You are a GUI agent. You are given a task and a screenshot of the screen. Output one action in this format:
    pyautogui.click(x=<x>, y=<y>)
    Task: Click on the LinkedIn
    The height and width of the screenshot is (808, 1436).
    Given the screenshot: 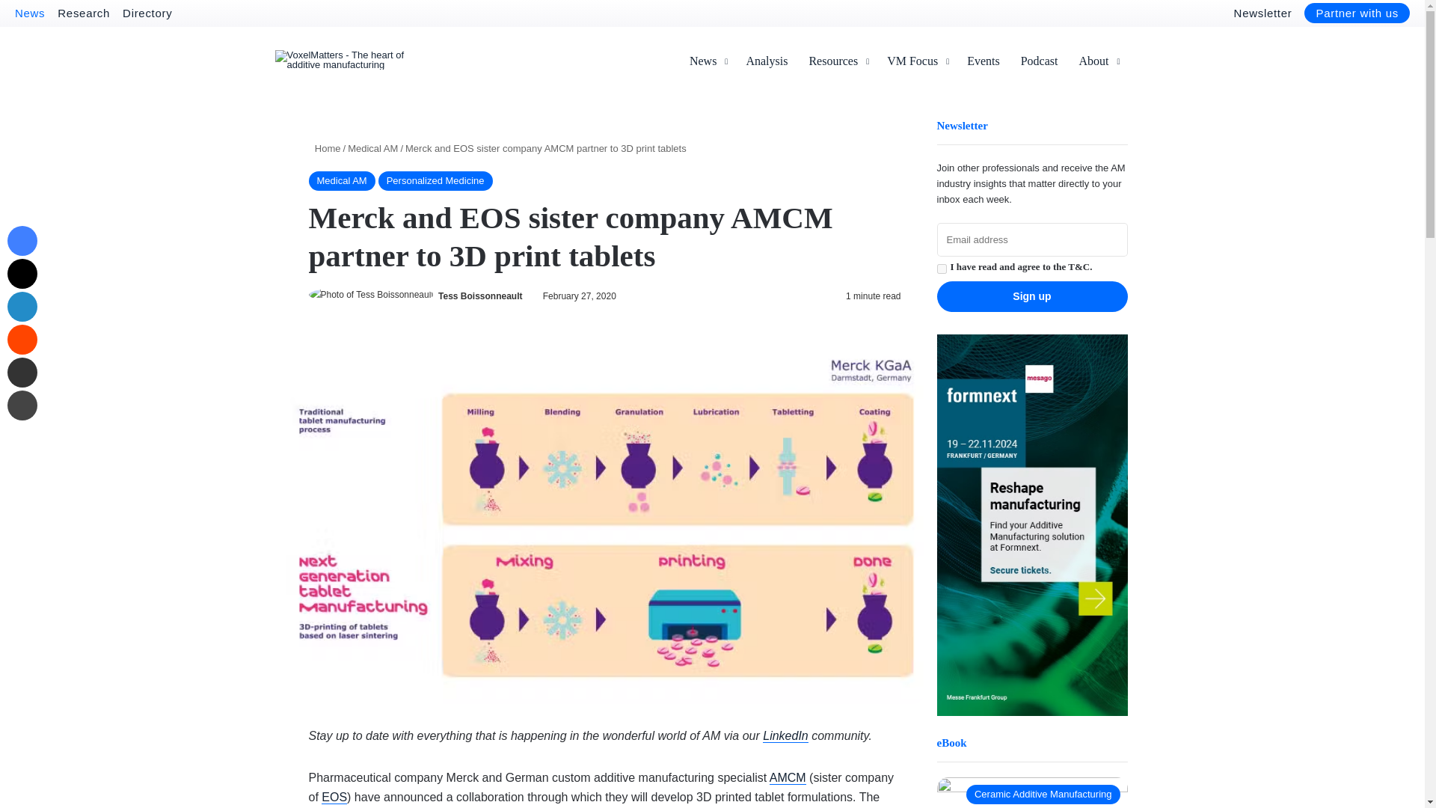 What is the action you would take?
    pyautogui.click(x=22, y=306)
    